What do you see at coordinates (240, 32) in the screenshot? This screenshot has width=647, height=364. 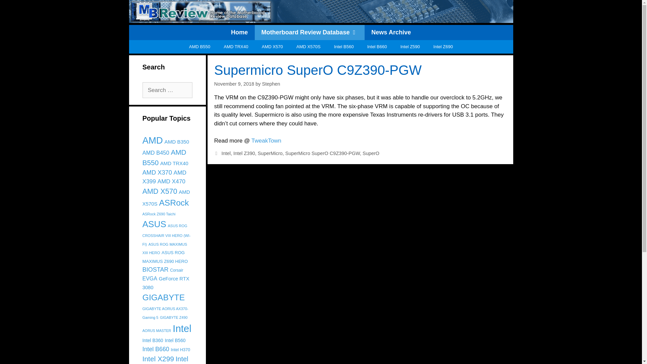 I see `Home` at bounding box center [240, 32].